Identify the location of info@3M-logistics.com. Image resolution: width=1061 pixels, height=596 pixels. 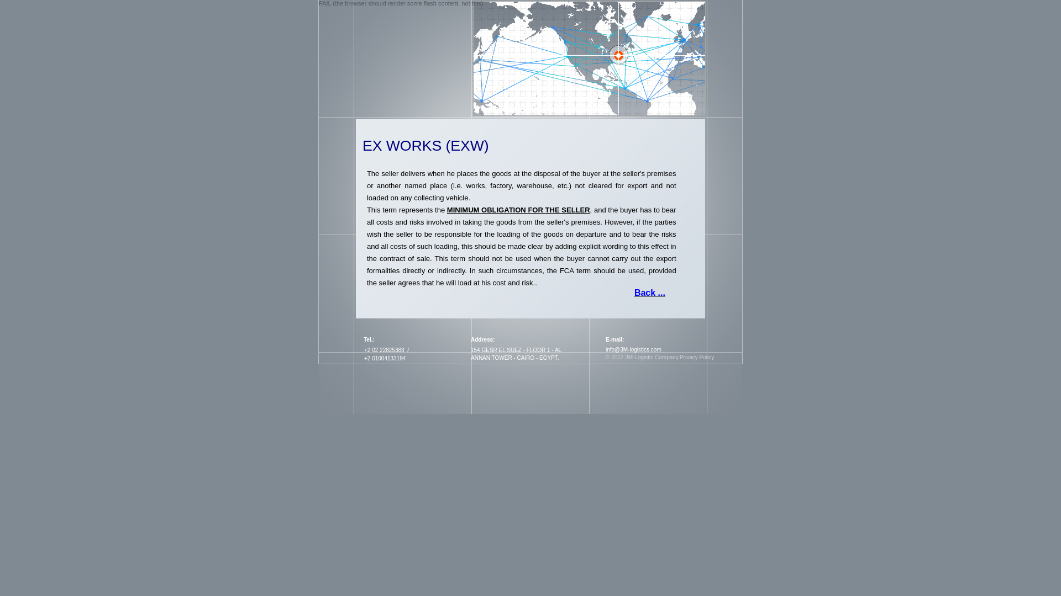
(633, 350).